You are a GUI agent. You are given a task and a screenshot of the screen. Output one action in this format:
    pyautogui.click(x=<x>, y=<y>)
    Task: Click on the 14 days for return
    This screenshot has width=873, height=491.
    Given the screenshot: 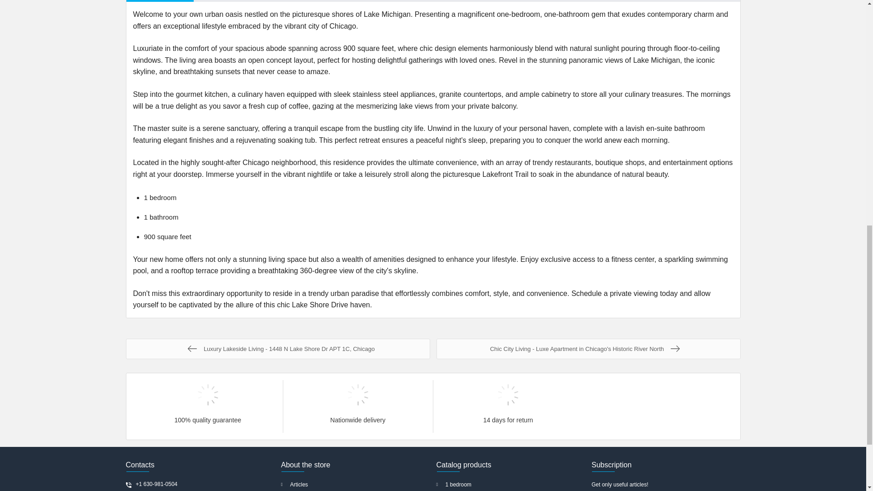 What is the action you would take?
    pyautogui.click(x=508, y=395)
    